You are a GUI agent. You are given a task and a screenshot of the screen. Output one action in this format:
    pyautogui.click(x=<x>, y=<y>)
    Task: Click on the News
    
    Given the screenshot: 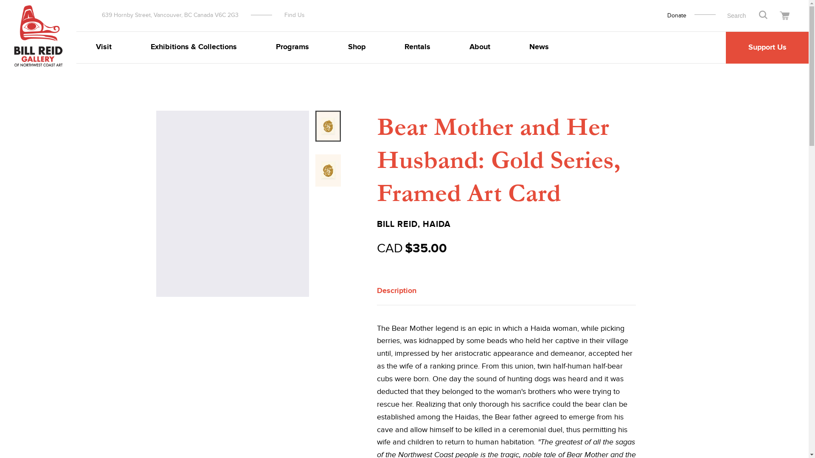 What is the action you would take?
    pyautogui.click(x=539, y=47)
    